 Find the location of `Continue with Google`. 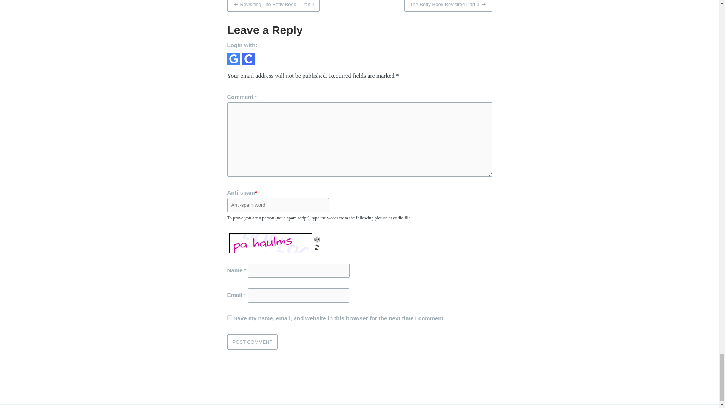

Continue with Google is located at coordinates (233, 59).